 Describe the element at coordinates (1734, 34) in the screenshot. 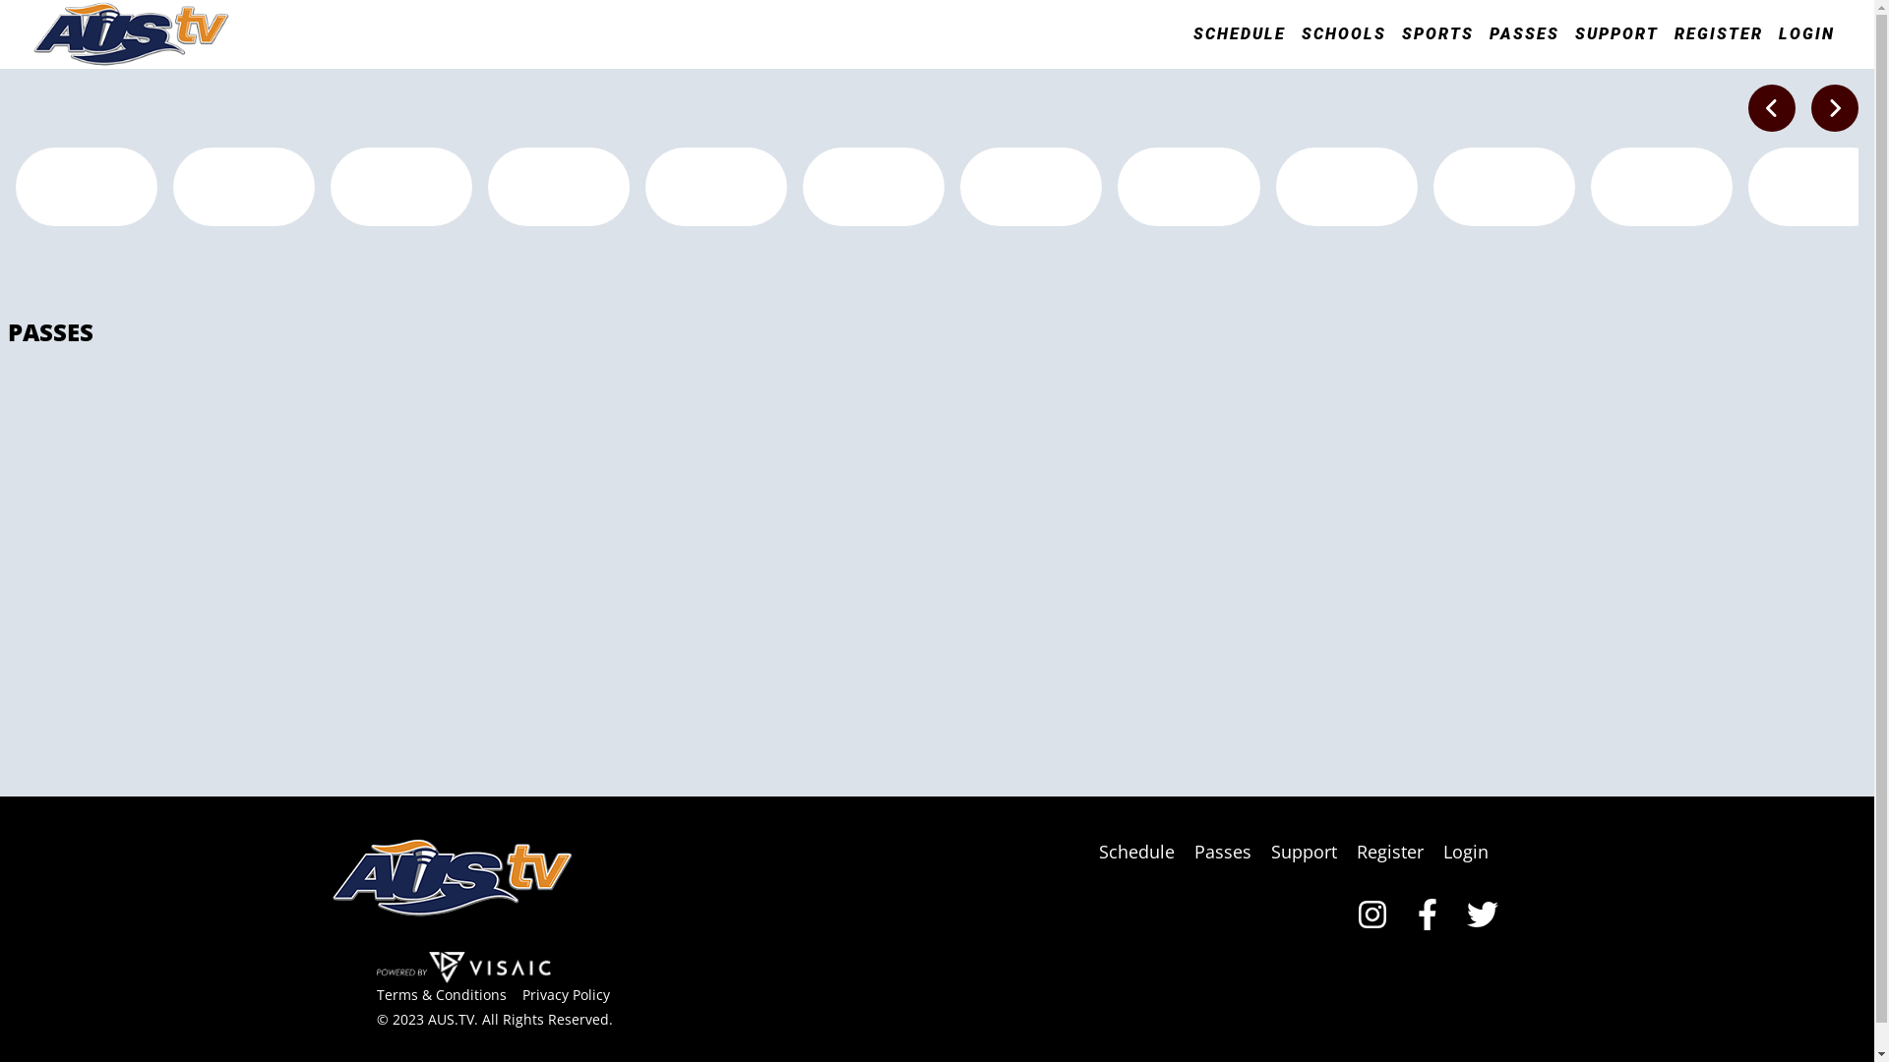

I see `REGISTER` at that location.